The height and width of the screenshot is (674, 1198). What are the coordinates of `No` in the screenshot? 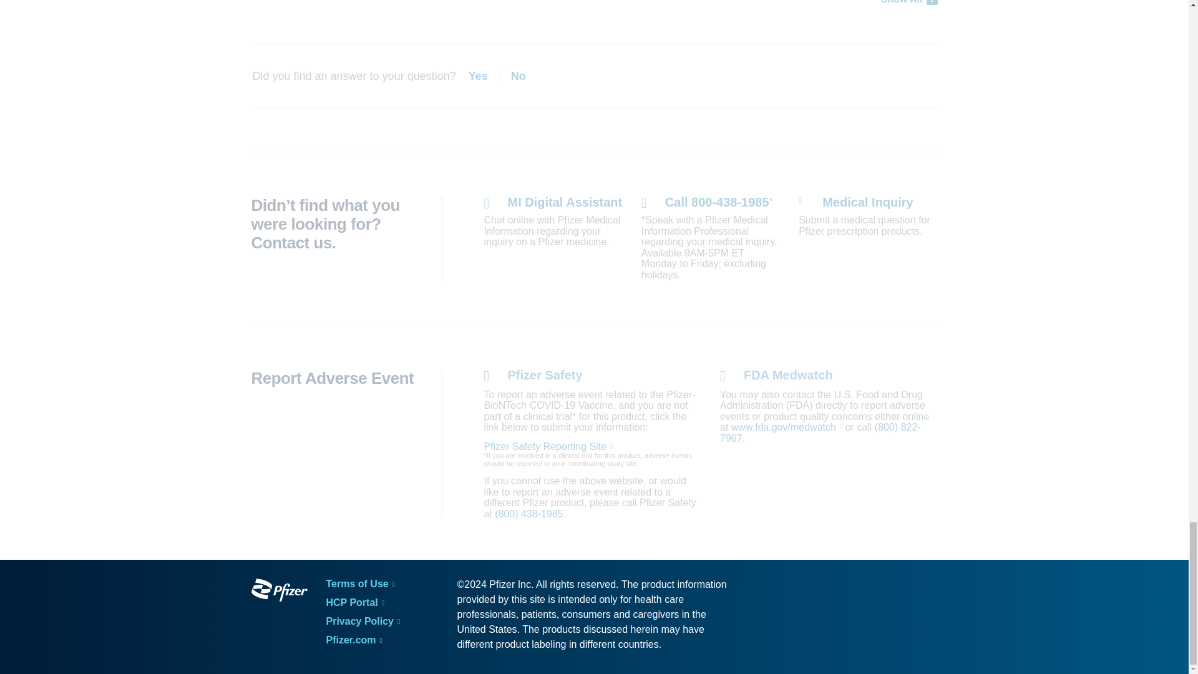 It's located at (518, 76).